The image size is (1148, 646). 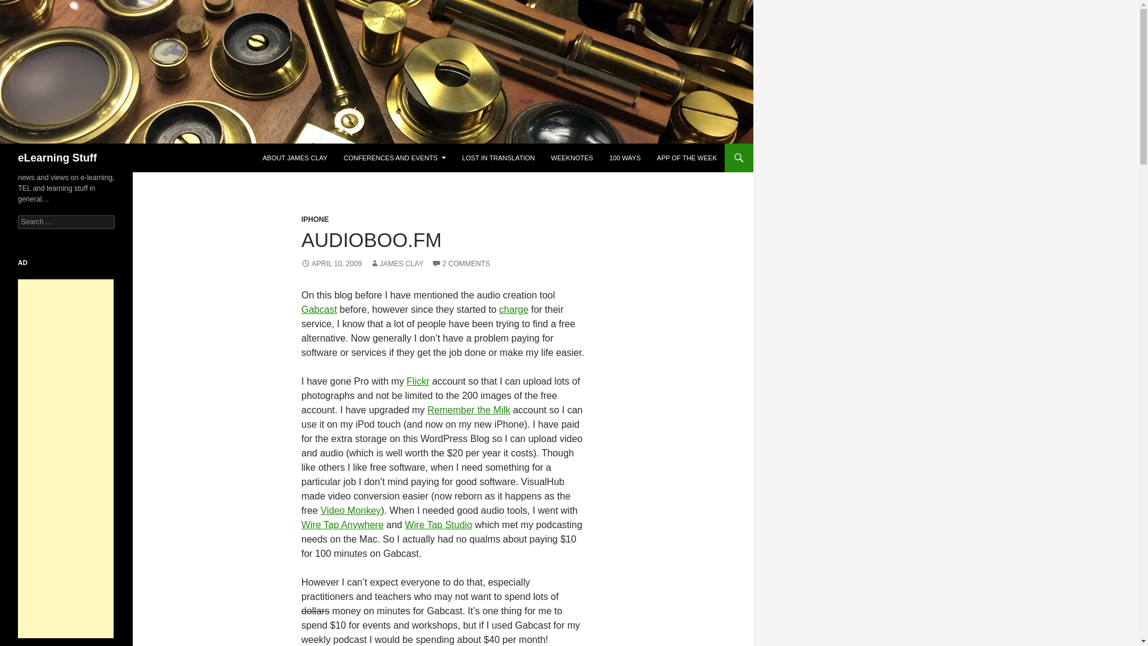 I want to click on IPHONE, so click(x=315, y=219).